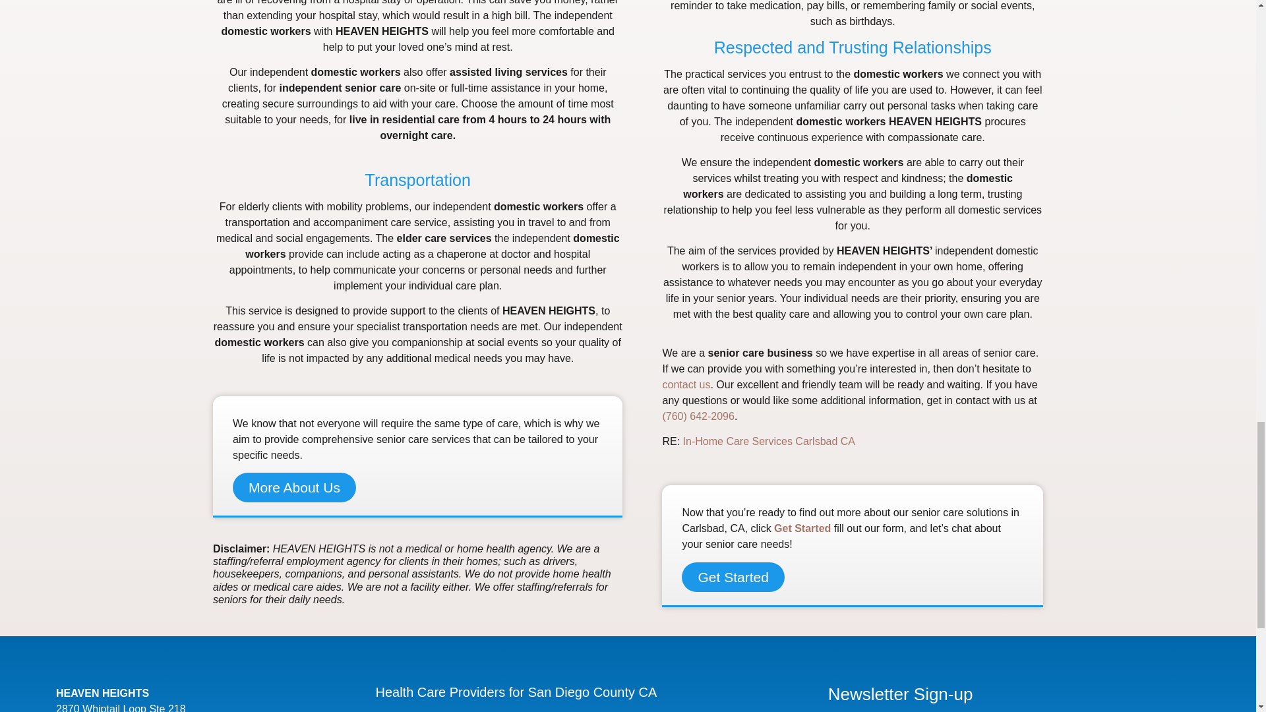  Describe the element at coordinates (769, 441) in the screenshot. I see `In-Home Care Services Carlsbad CA` at that location.